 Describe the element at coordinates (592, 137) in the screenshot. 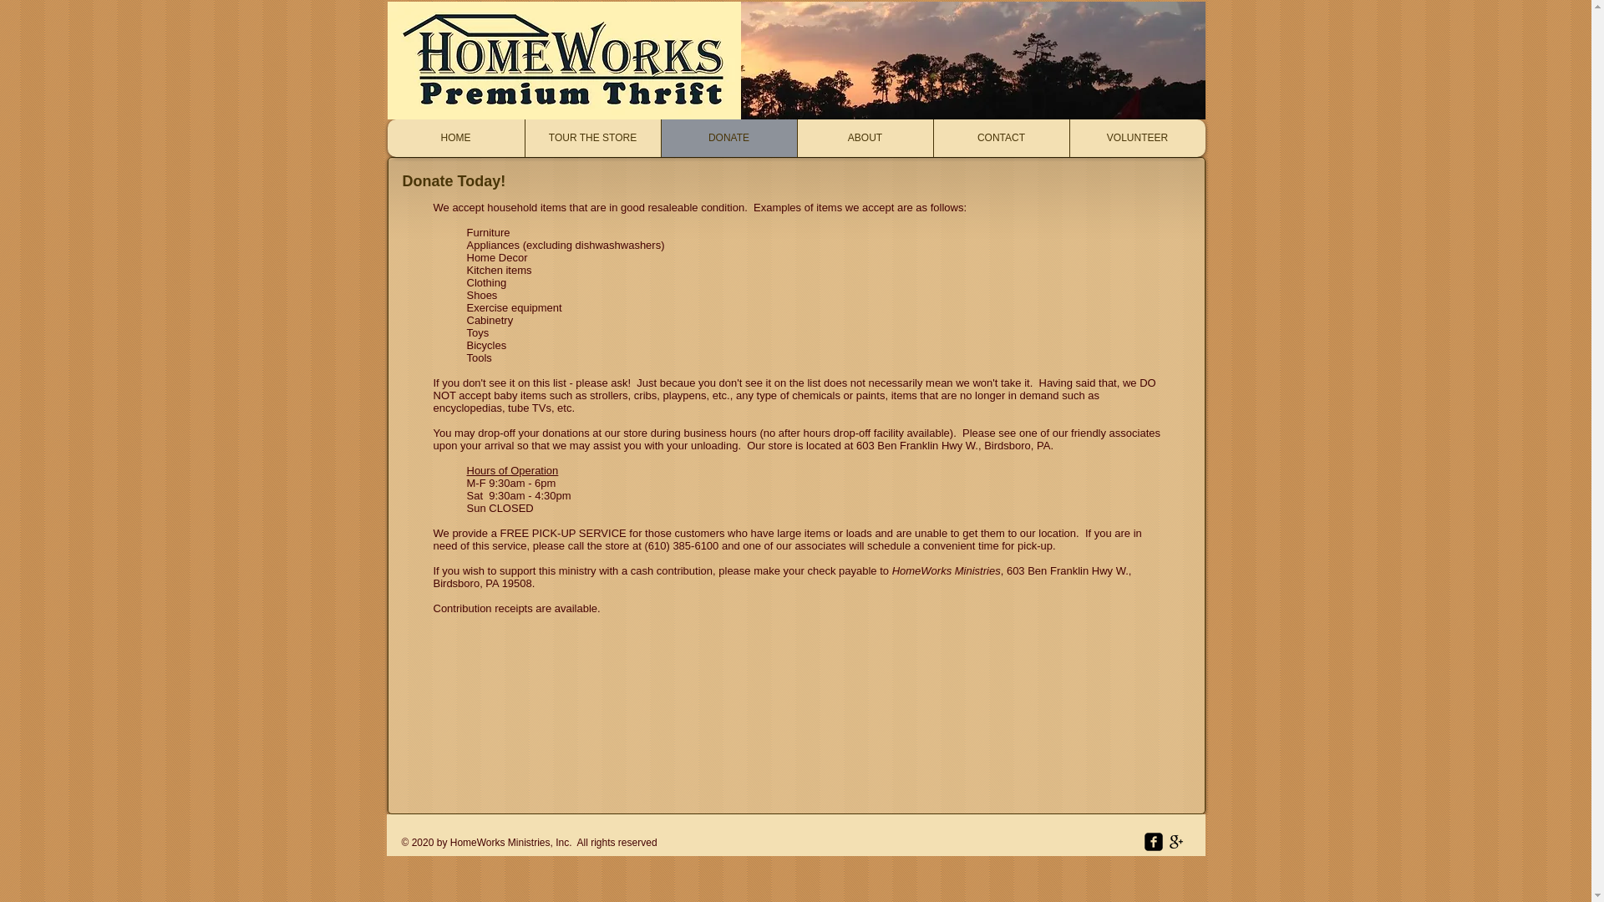

I see `TOUR THE STORE` at that location.